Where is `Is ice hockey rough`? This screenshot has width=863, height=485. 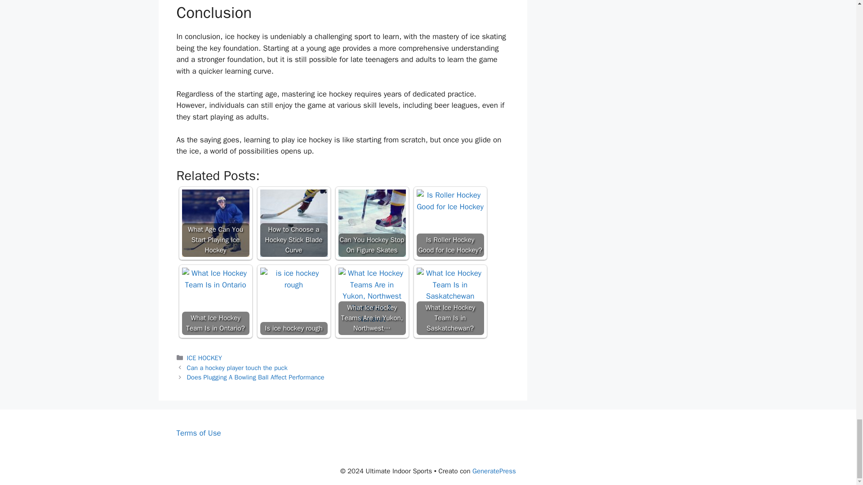 Is ice hockey rough is located at coordinates (293, 279).